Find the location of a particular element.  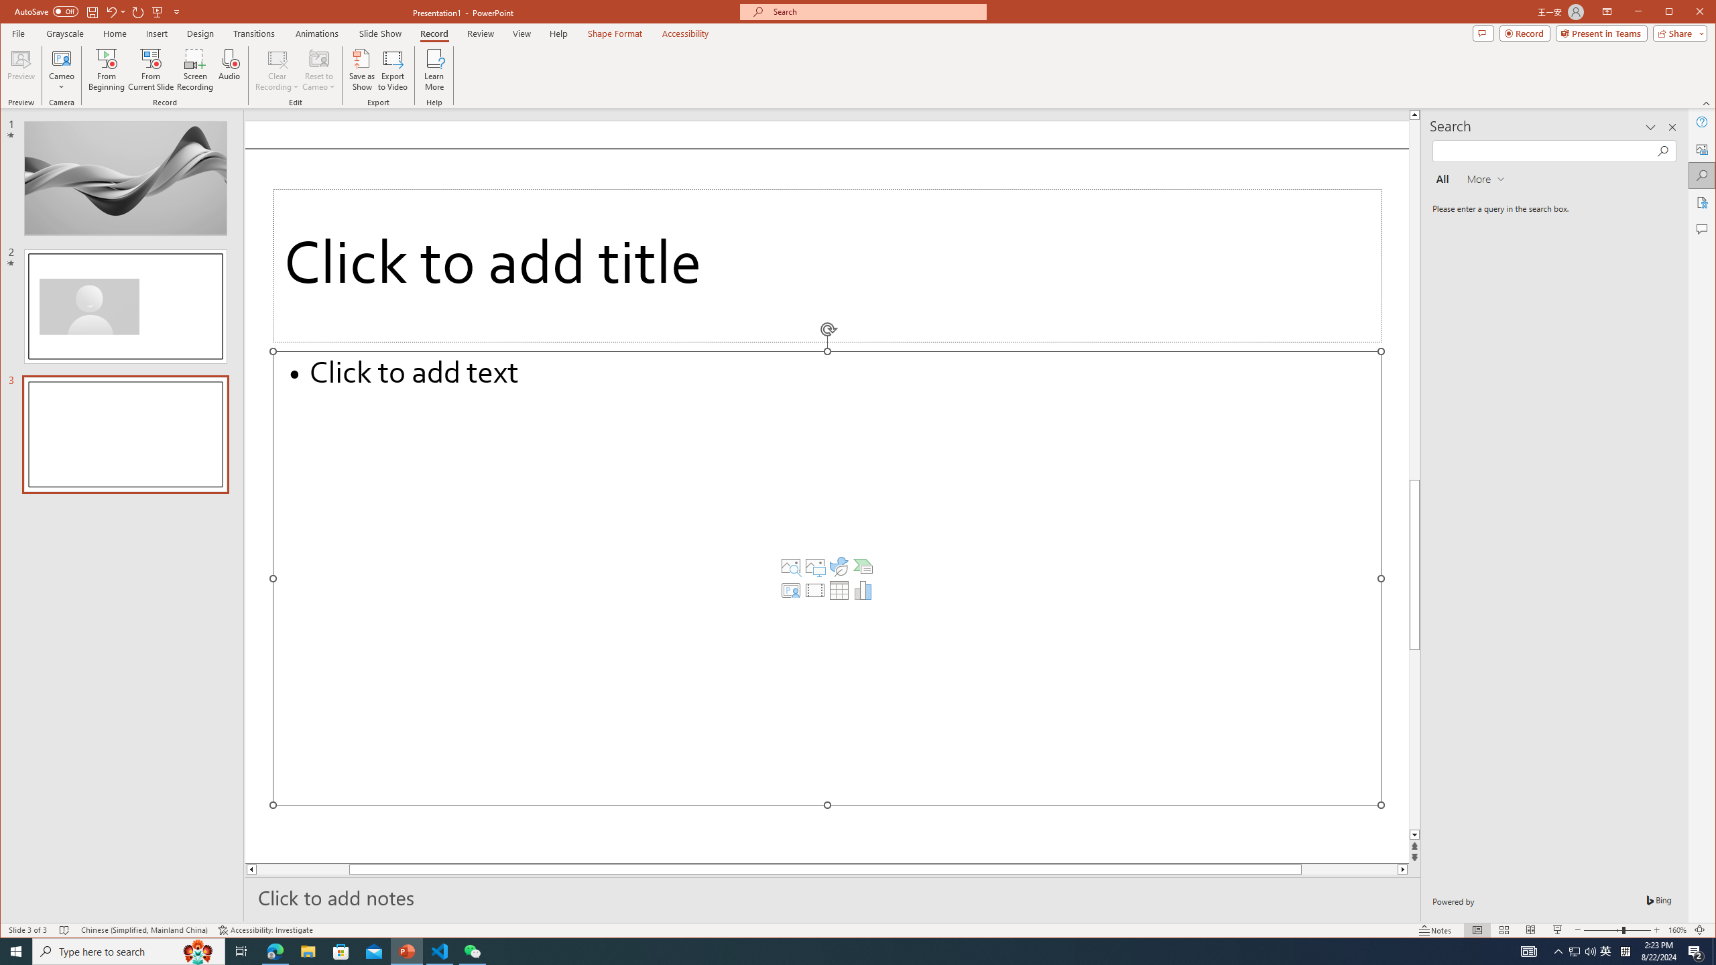

Insert Chart is located at coordinates (863, 590).